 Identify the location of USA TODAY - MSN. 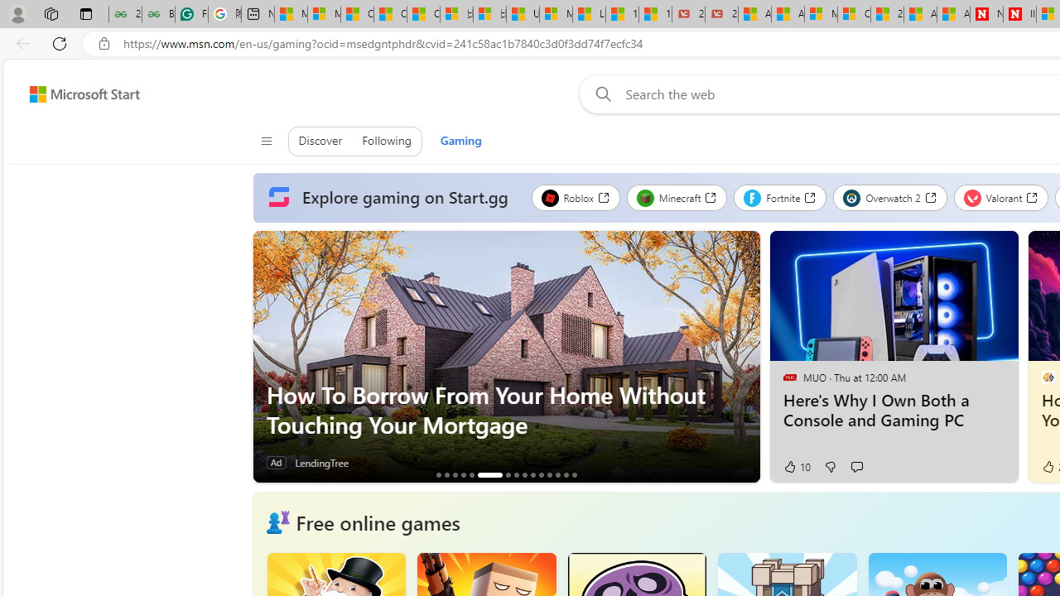
(523, 15).